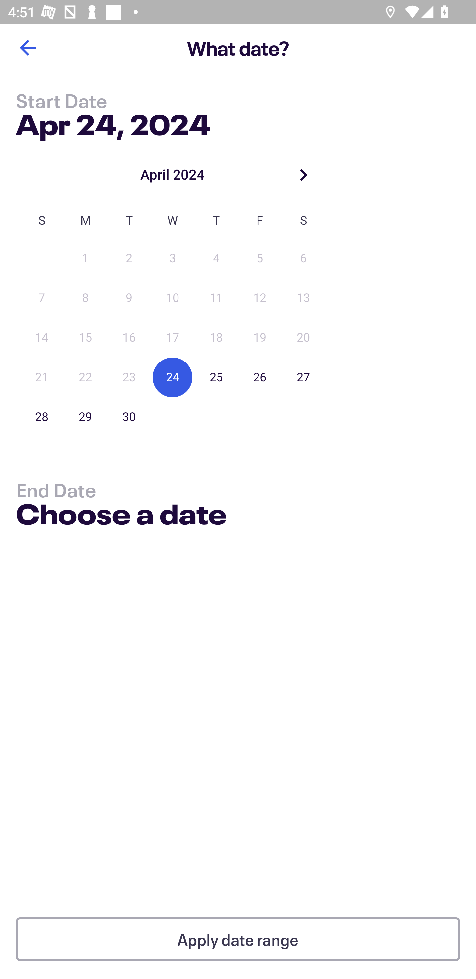 The height and width of the screenshot is (979, 476). I want to click on Choose a date, so click(121, 516).